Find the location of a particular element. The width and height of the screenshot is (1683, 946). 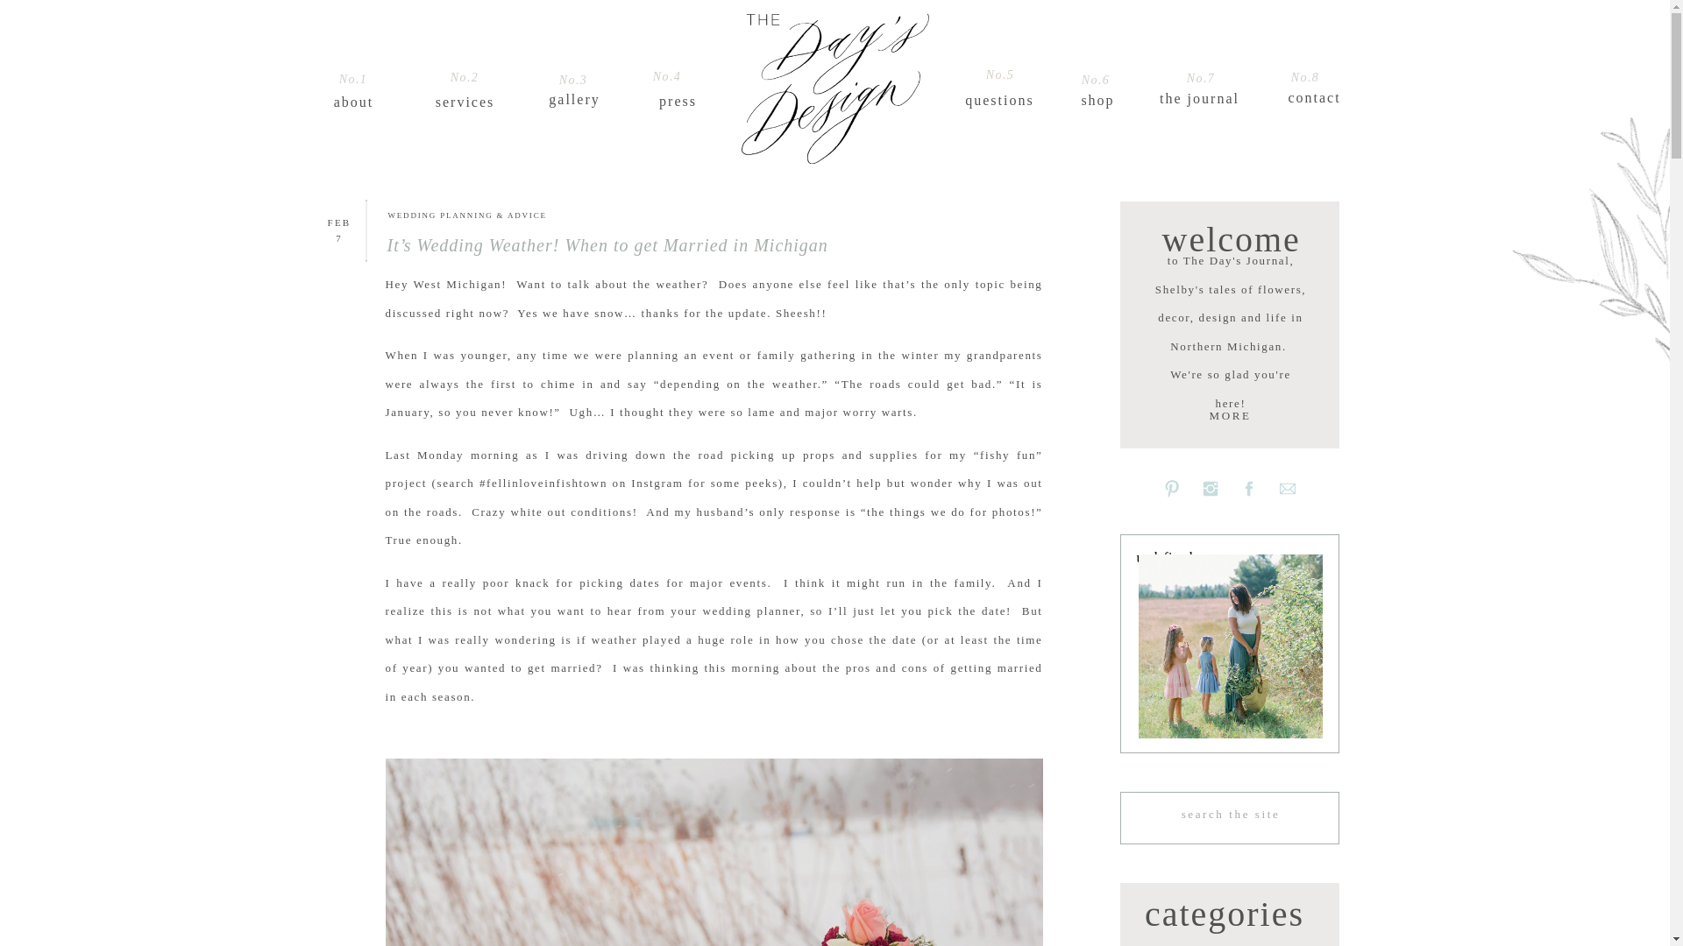

questions is located at coordinates (1000, 93).